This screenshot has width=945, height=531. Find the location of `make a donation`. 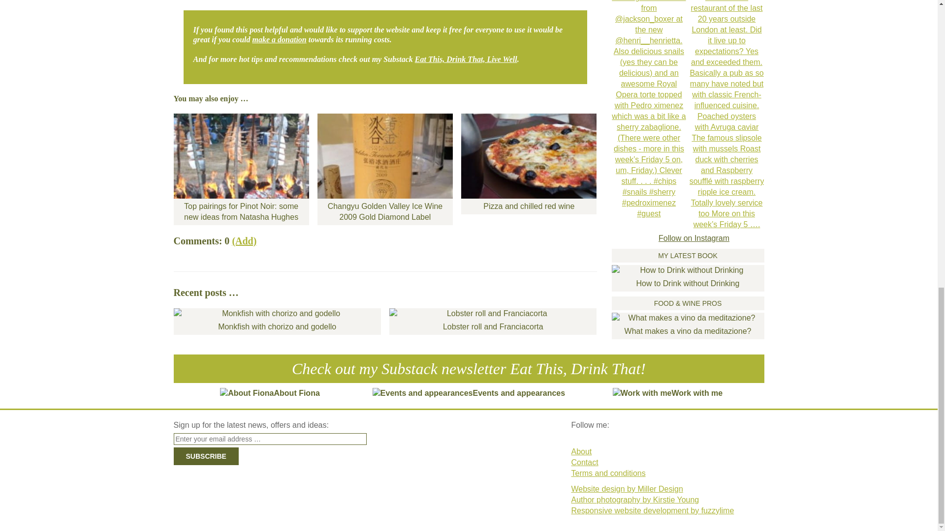

make a donation is located at coordinates (279, 39).